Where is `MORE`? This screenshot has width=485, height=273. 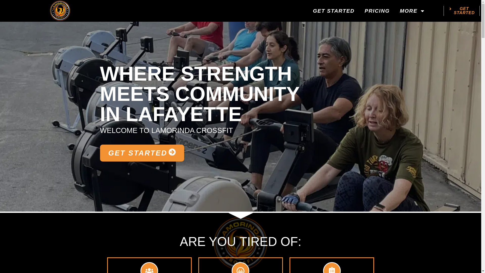 MORE is located at coordinates (334, 11).